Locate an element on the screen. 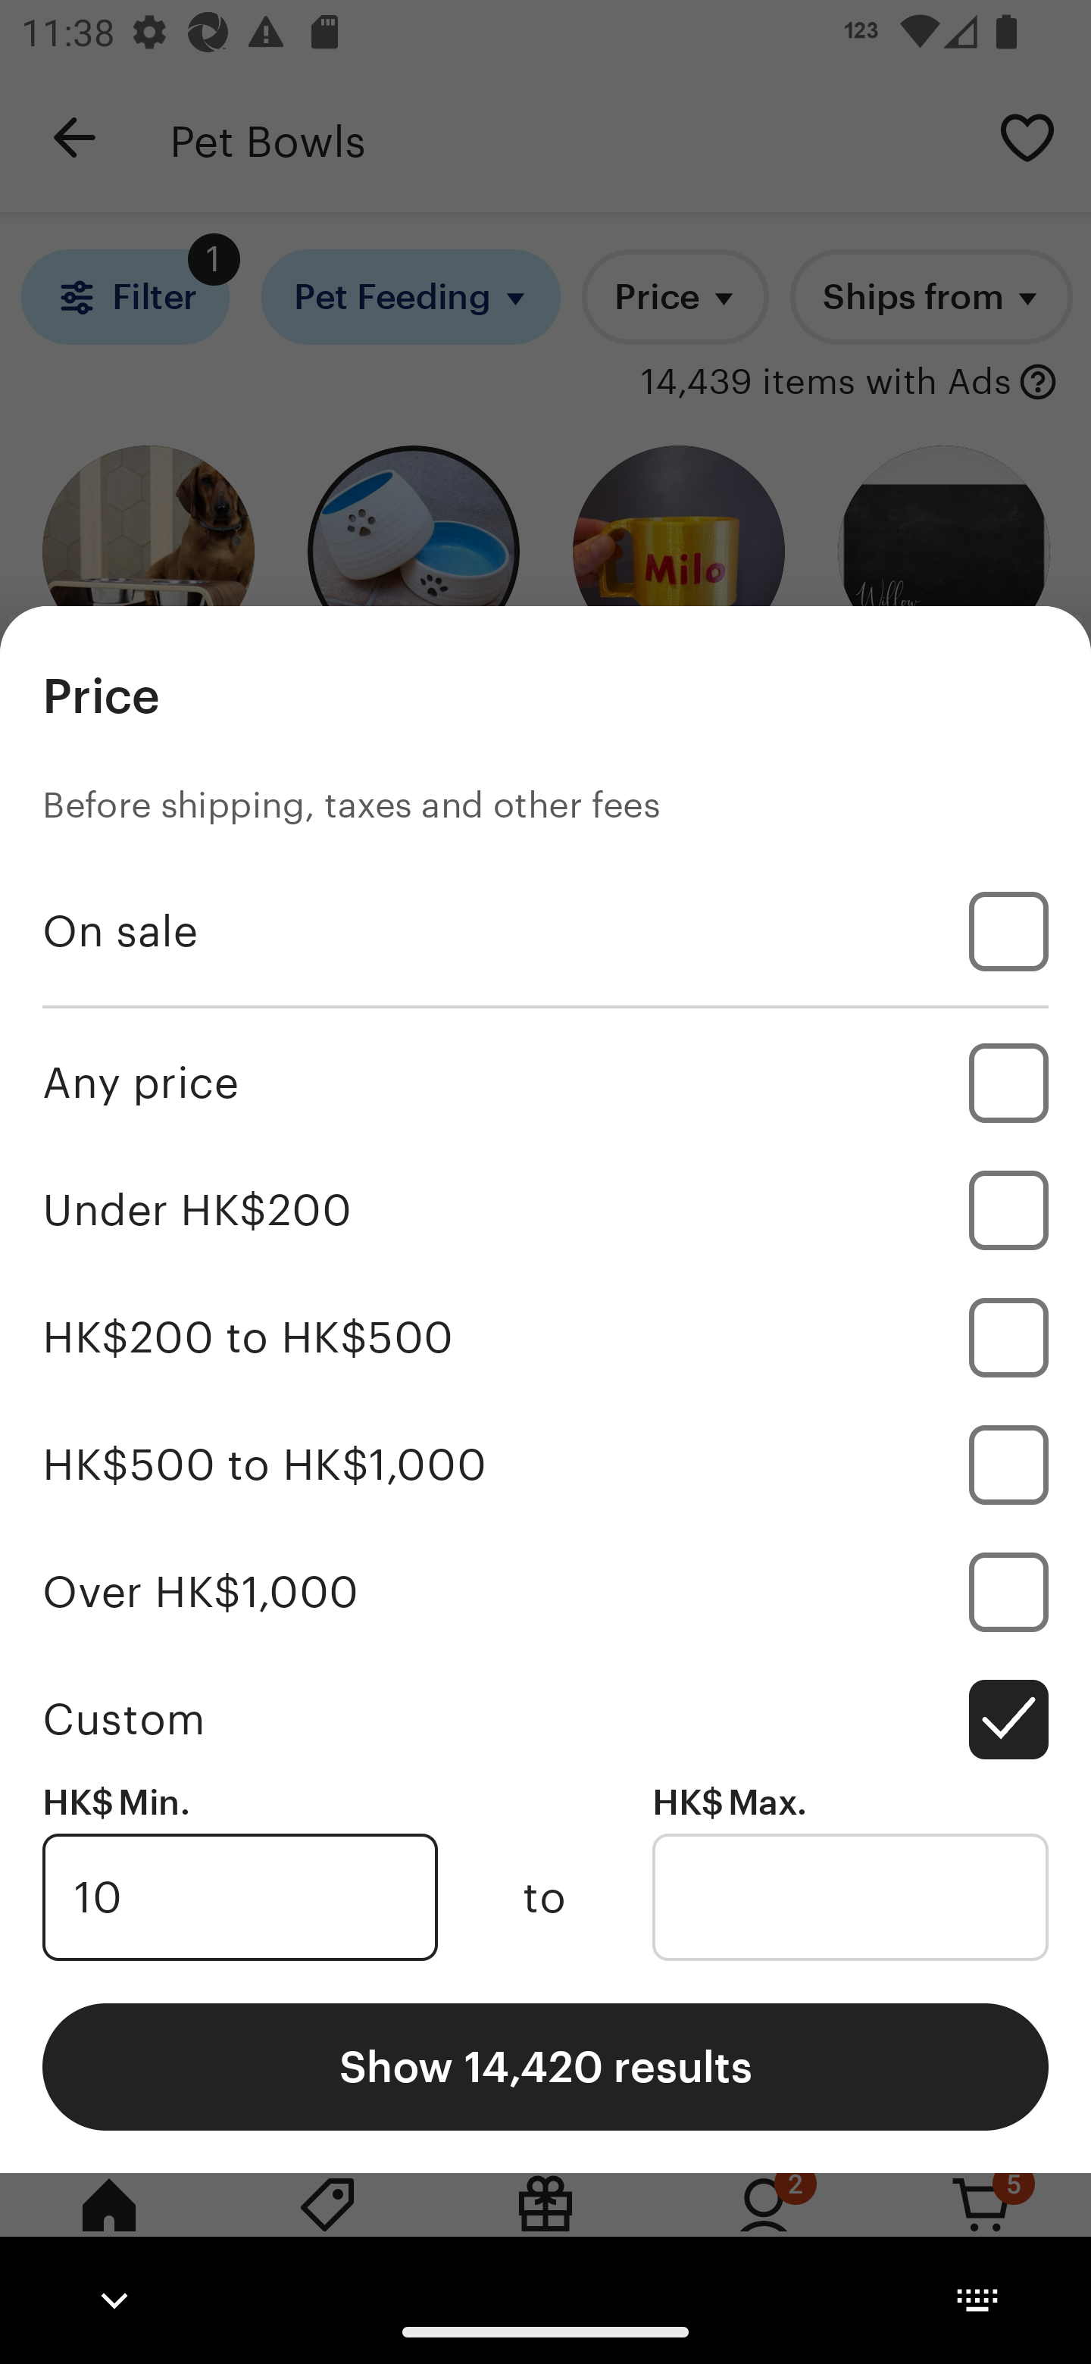 The image size is (1091, 2364). Show 14,420 results is located at coordinates (545, 2065).